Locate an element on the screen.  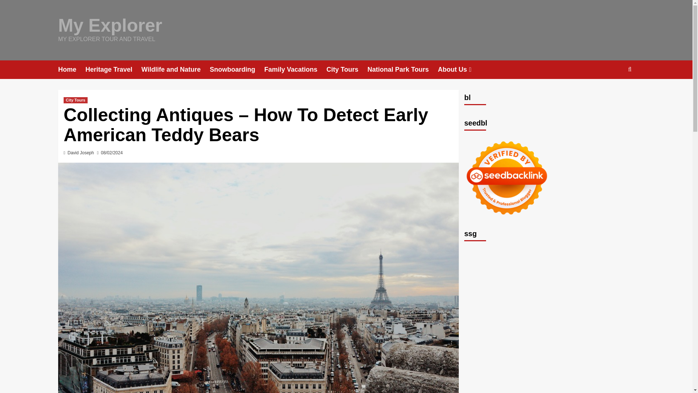
City Tours is located at coordinates (76, 100).